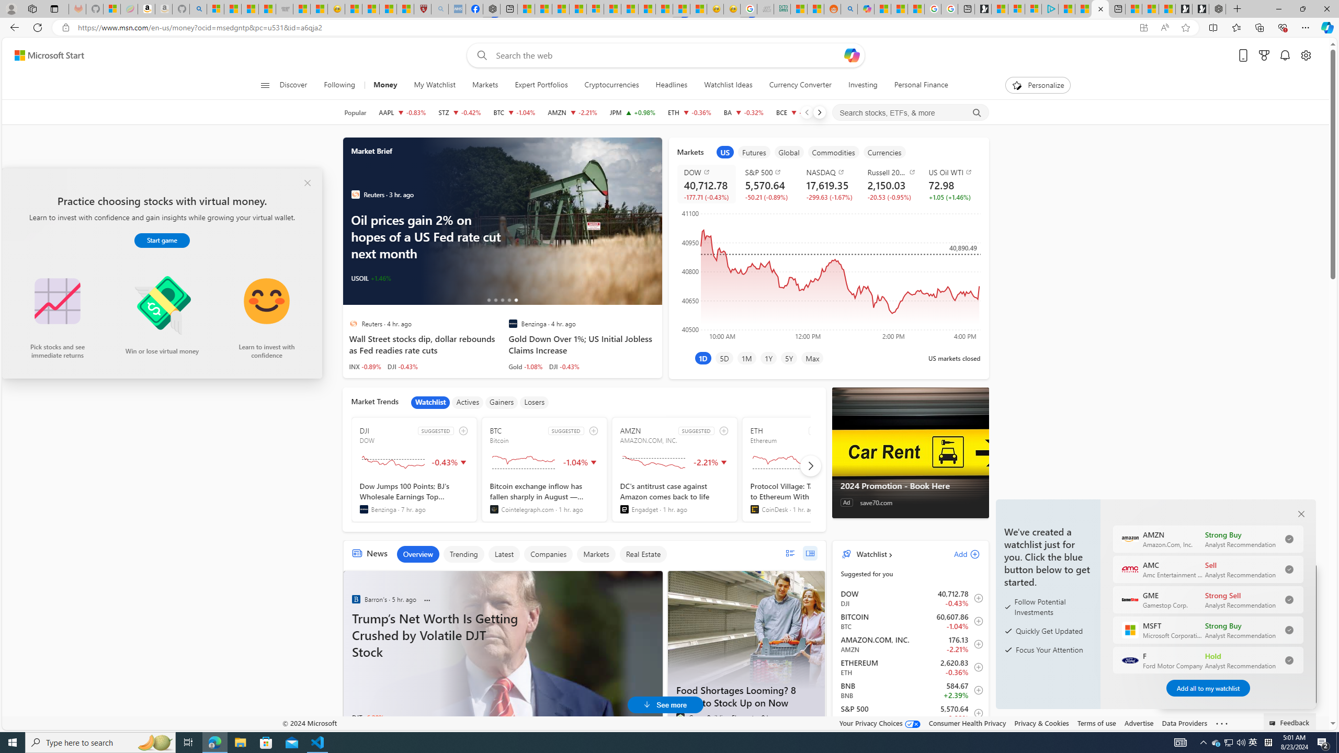  Describe the element at coordinates (675, 497) in the screenshot. I see `DC's antitrust case against Amazon comes back to life` at that location.